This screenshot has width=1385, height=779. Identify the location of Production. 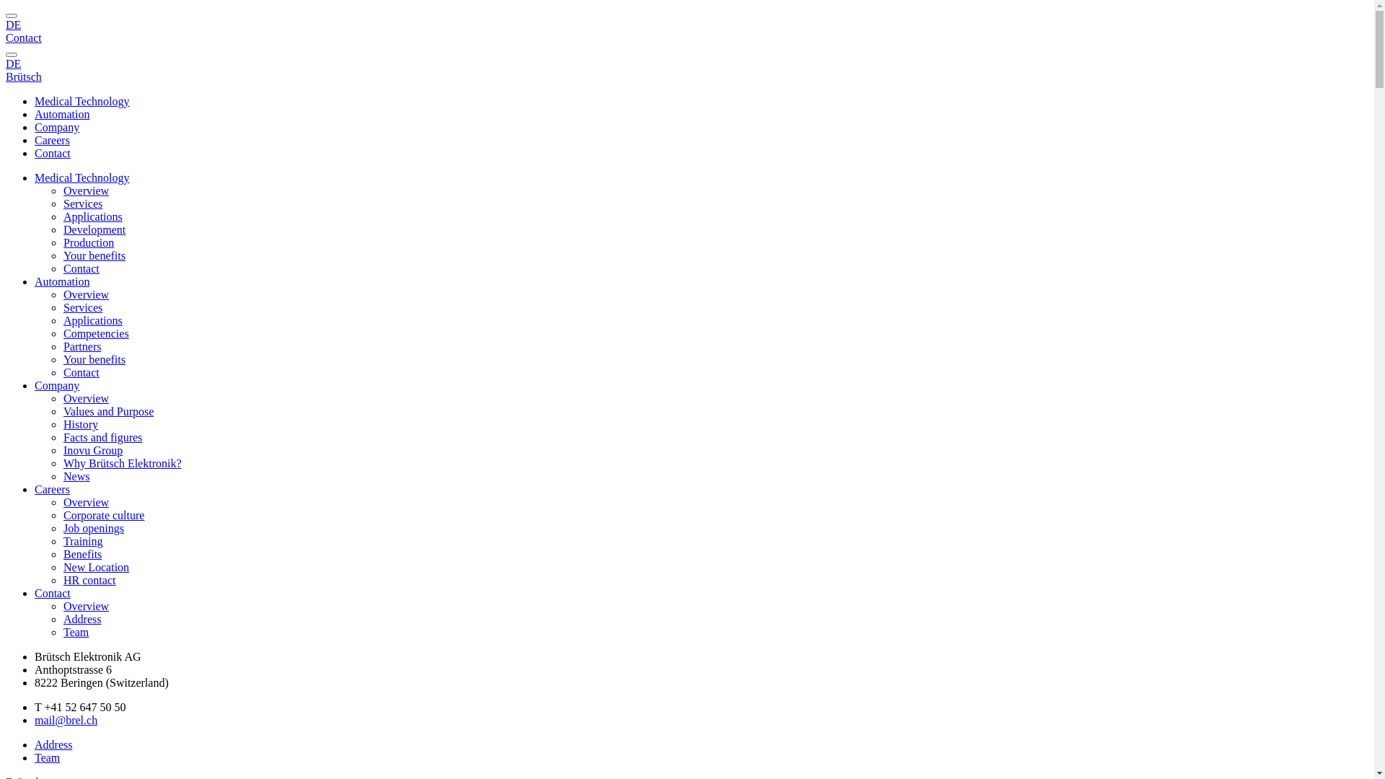
(89, 242).